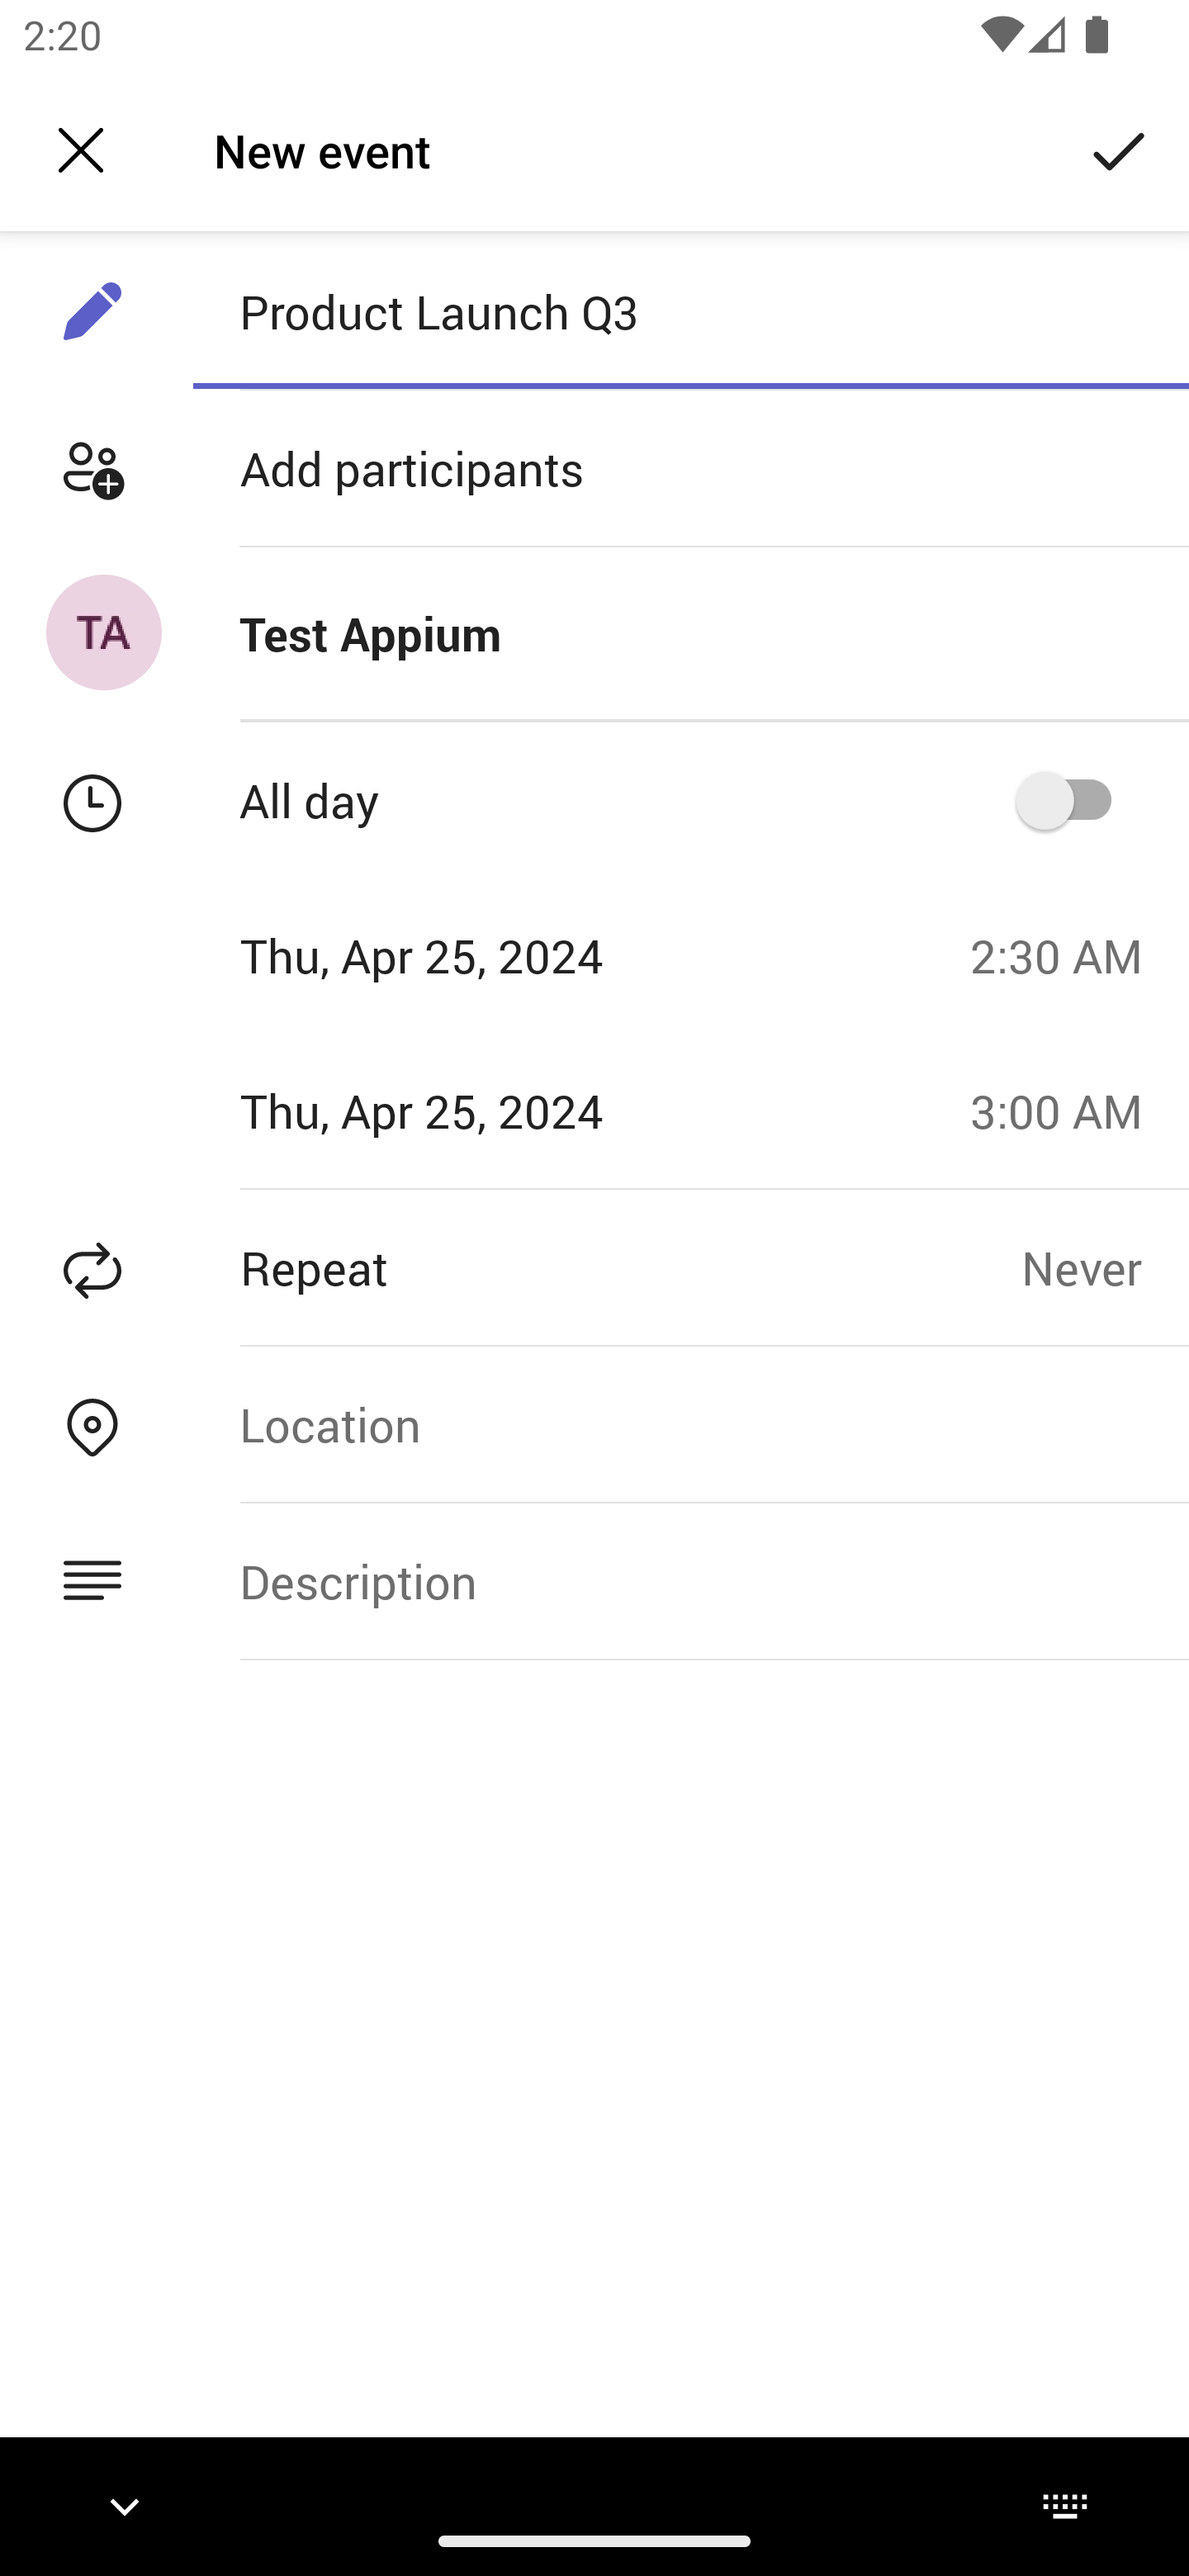 The width and height of the screenshot is (1189, 2576). What do you see at coordinates (1105, 1267) in the screenshot?
I see `Never Repeat Never` at bounding box center [1105, 1267].